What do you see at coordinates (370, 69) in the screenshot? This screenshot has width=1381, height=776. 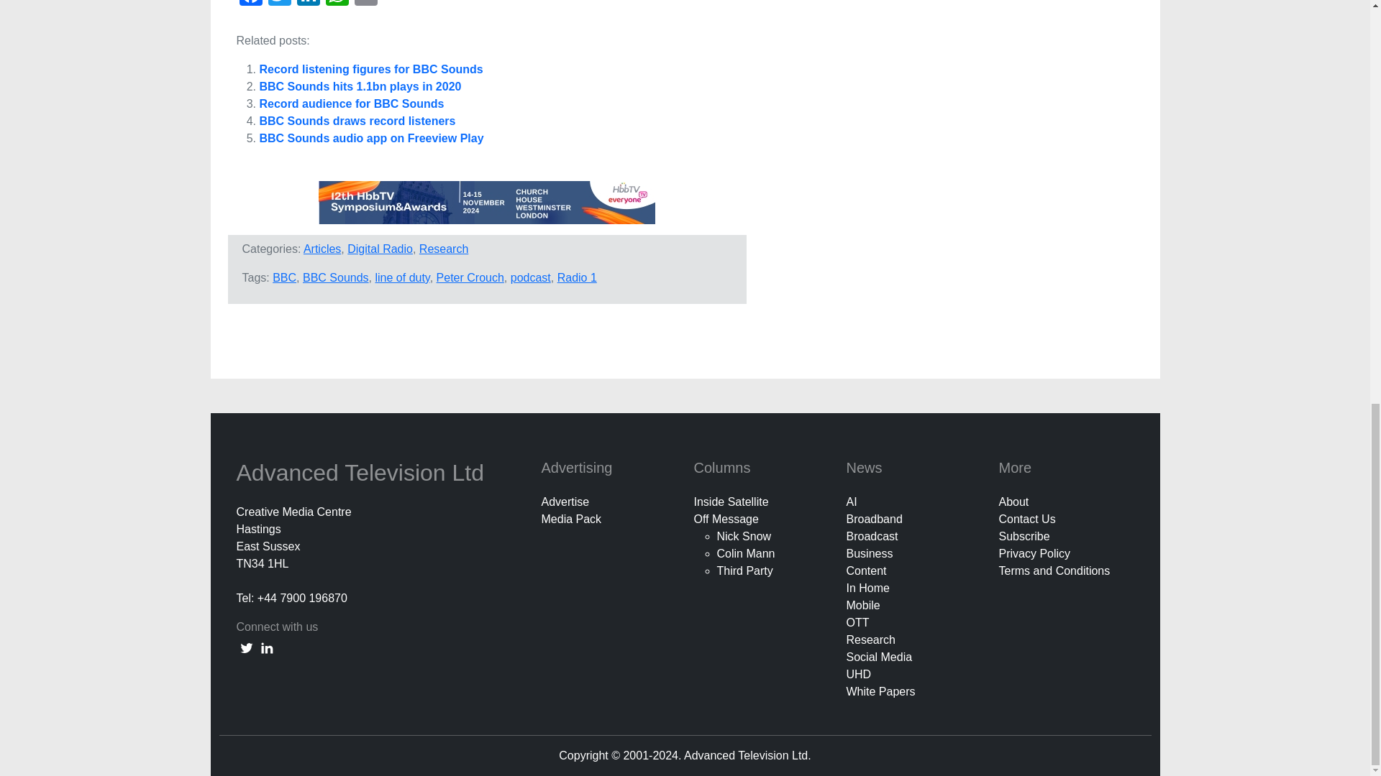 I see `Record listening figures for BBC Sounds` at bounding box center [370, 69].